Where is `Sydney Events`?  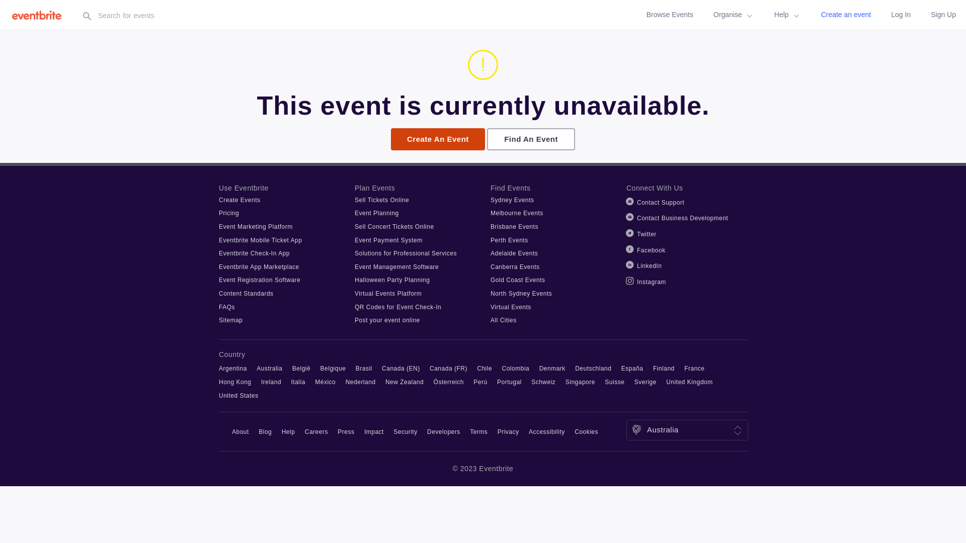 Sydney Events is located at coordinates (512, 200).